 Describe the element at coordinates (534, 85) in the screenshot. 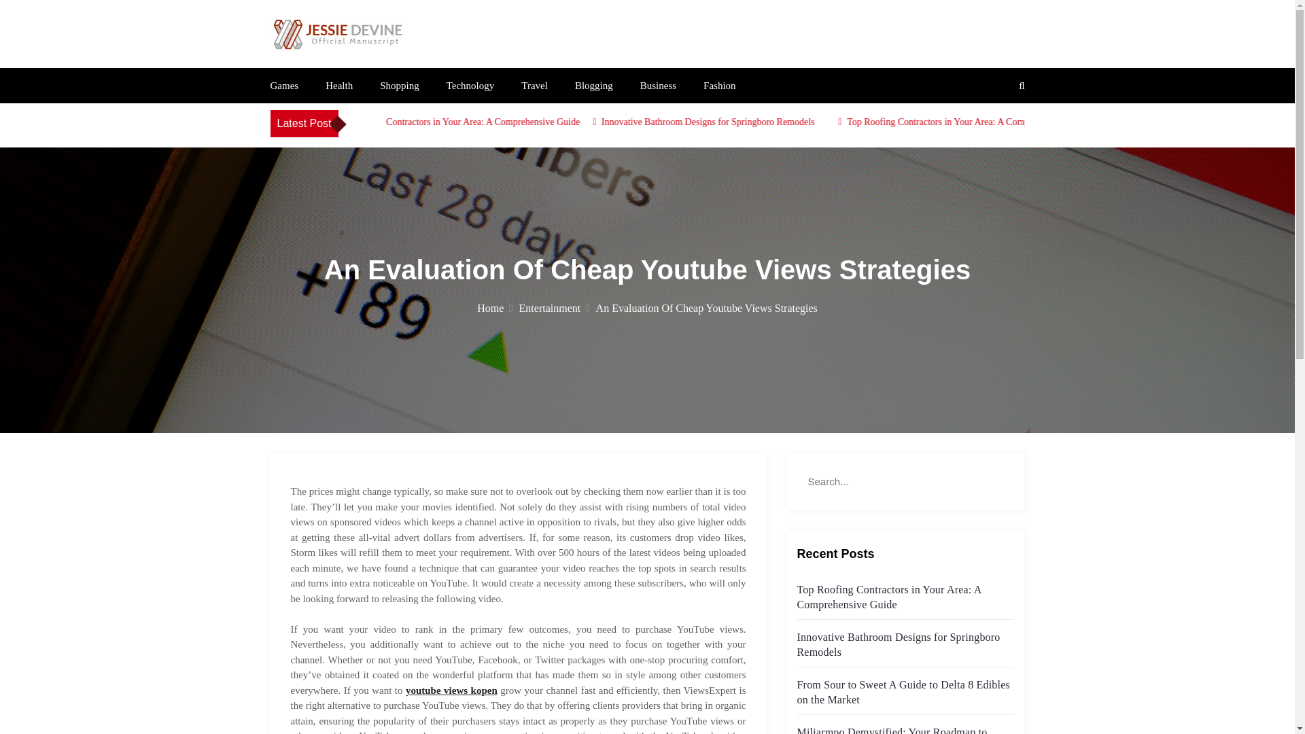

I see `Travel` at that location.